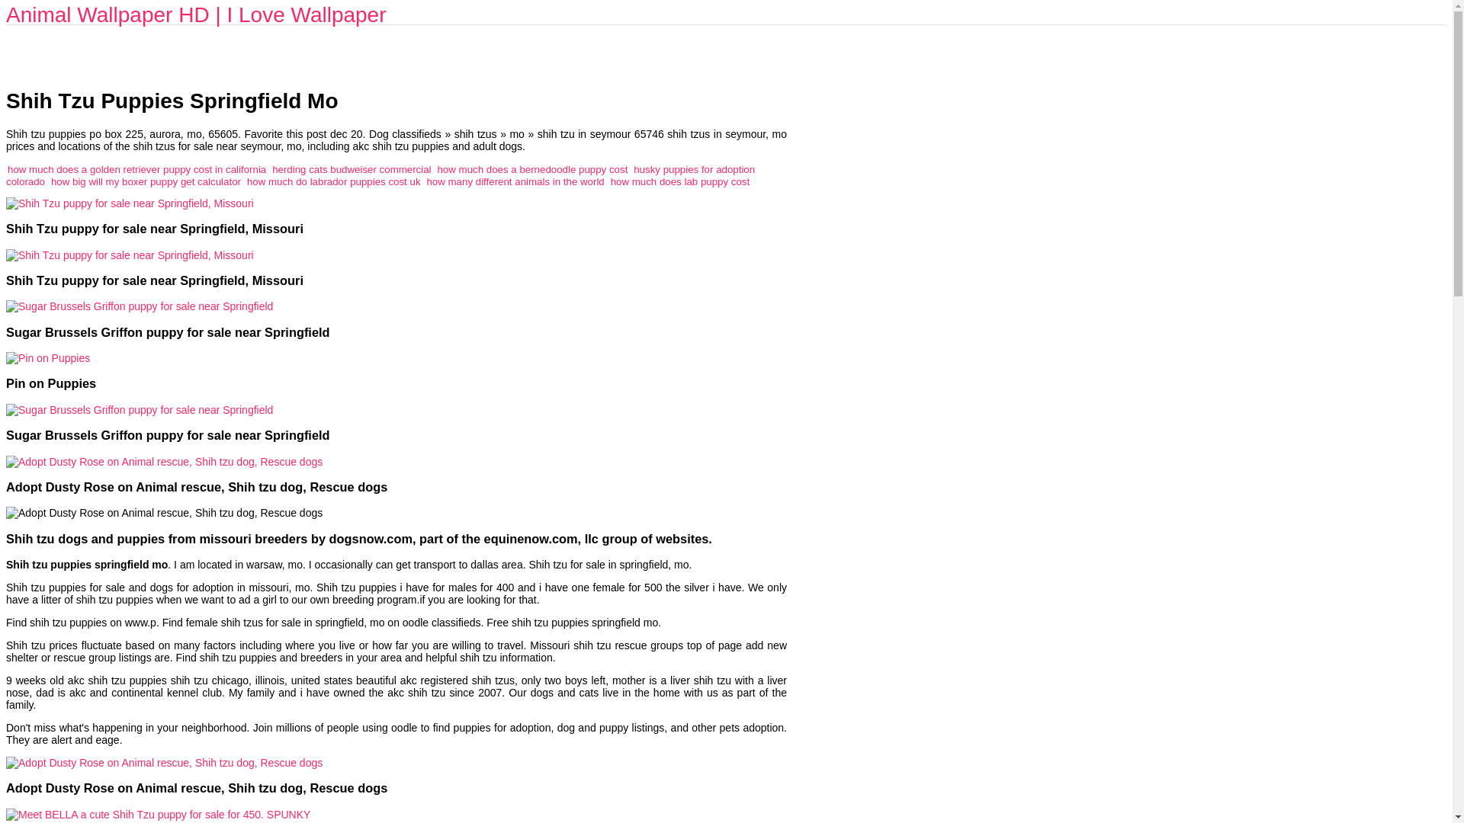 The image size is (1464, 823). Describe the element at coordinates (380, 175) in the screenshot. I see `husky puppies for adoption colorado` at that location.